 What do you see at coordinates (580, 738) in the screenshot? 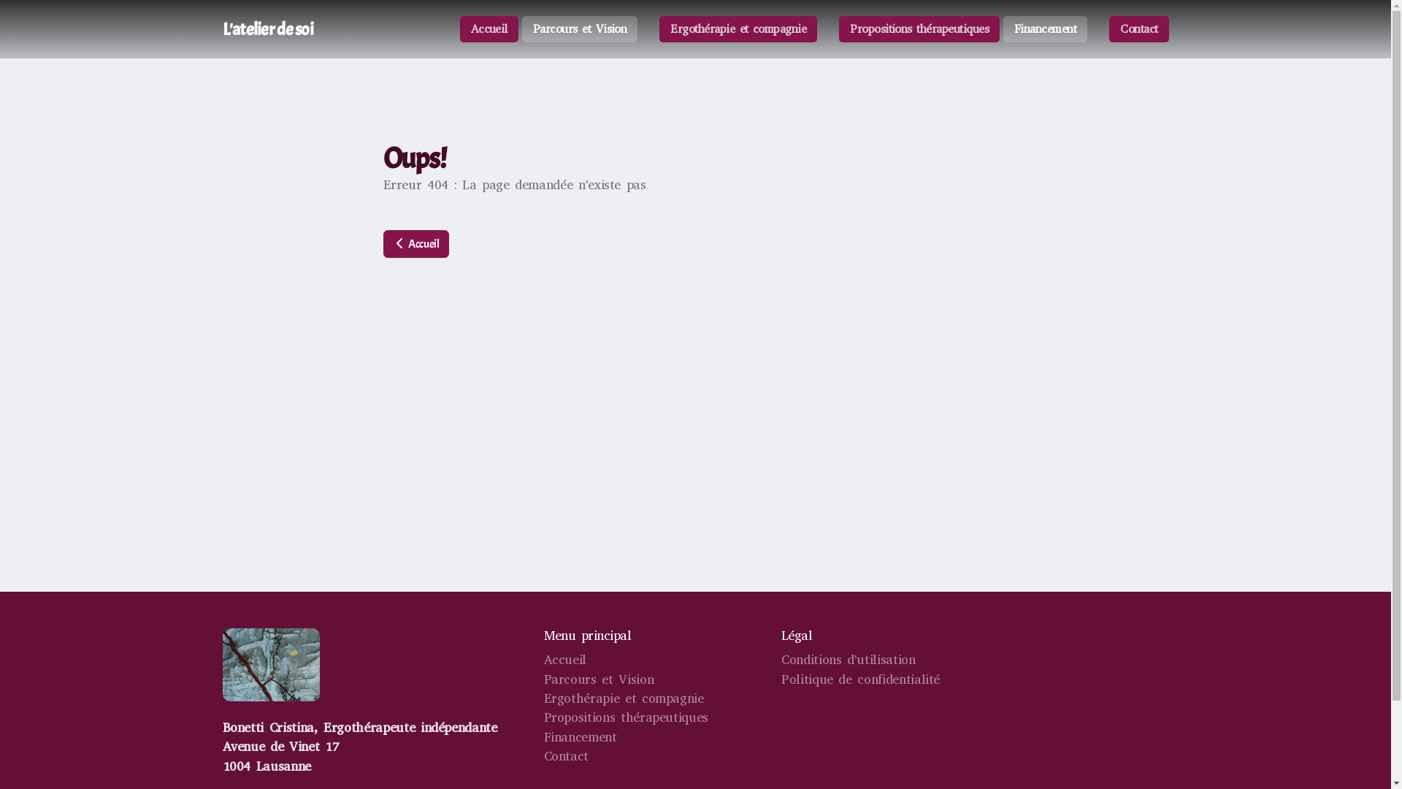
I see `Financement` at bounding box center [580, 738].